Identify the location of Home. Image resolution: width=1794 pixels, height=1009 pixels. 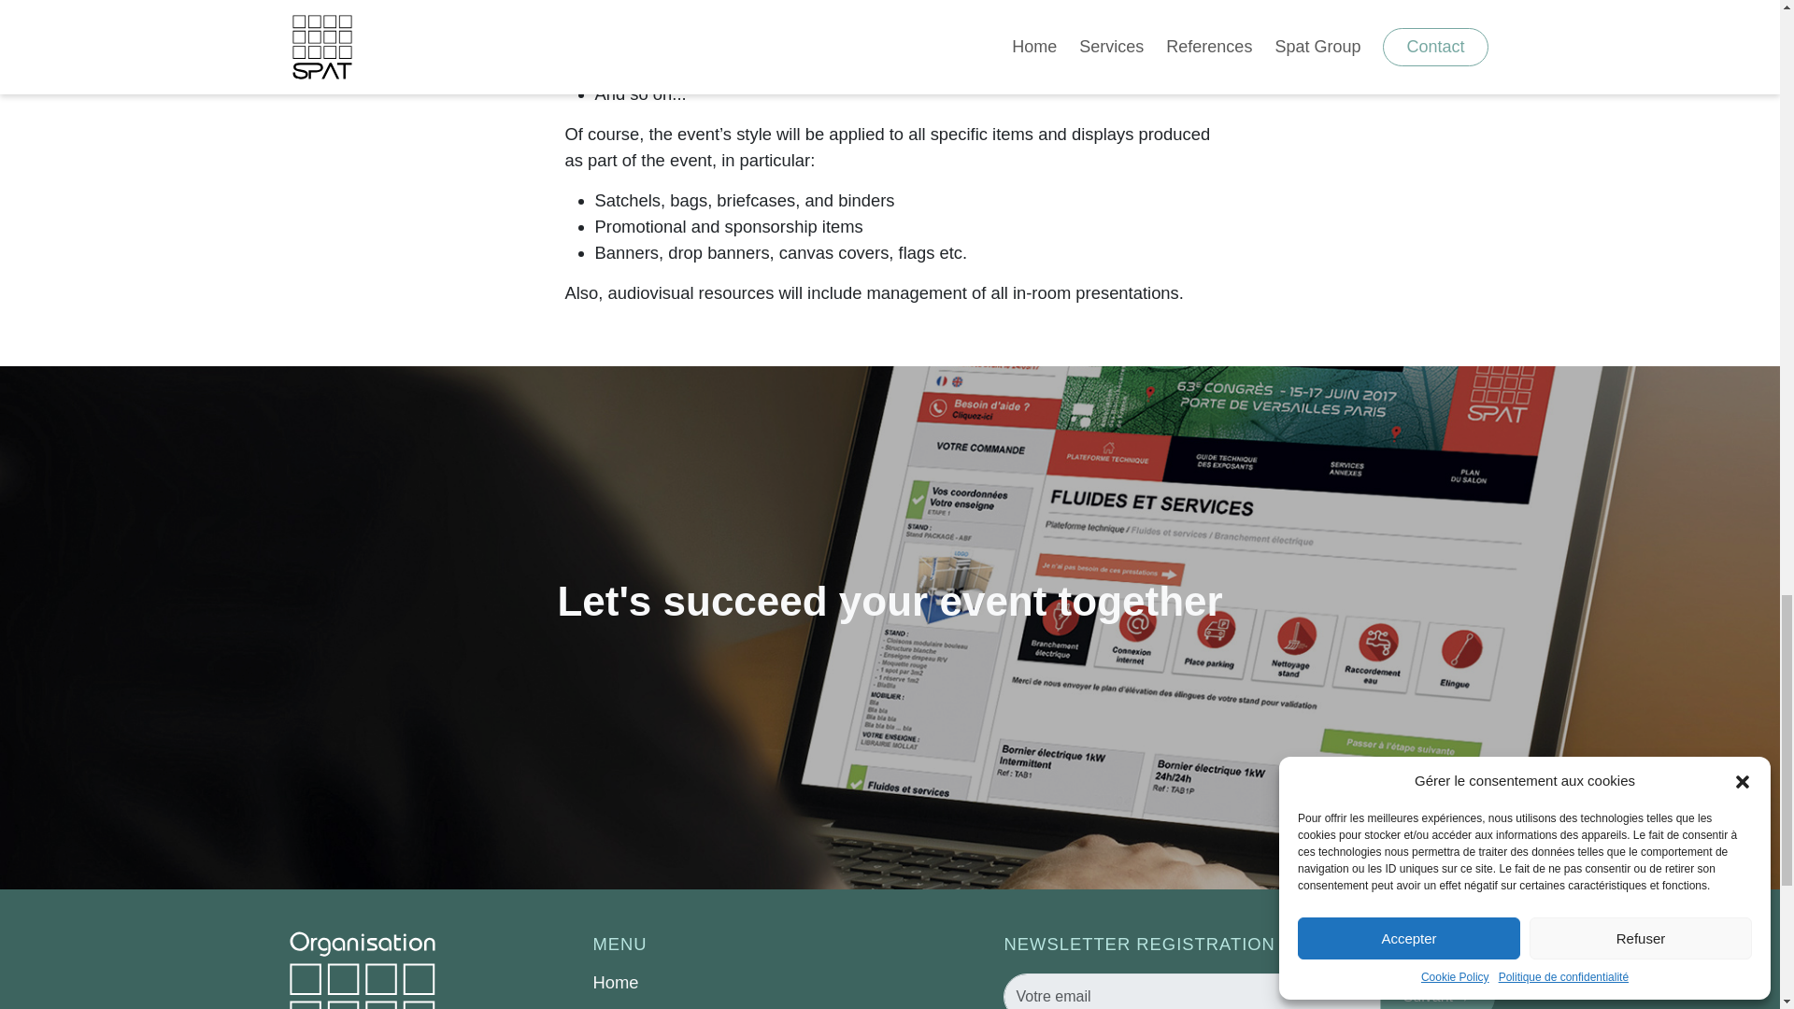
(734, 982).